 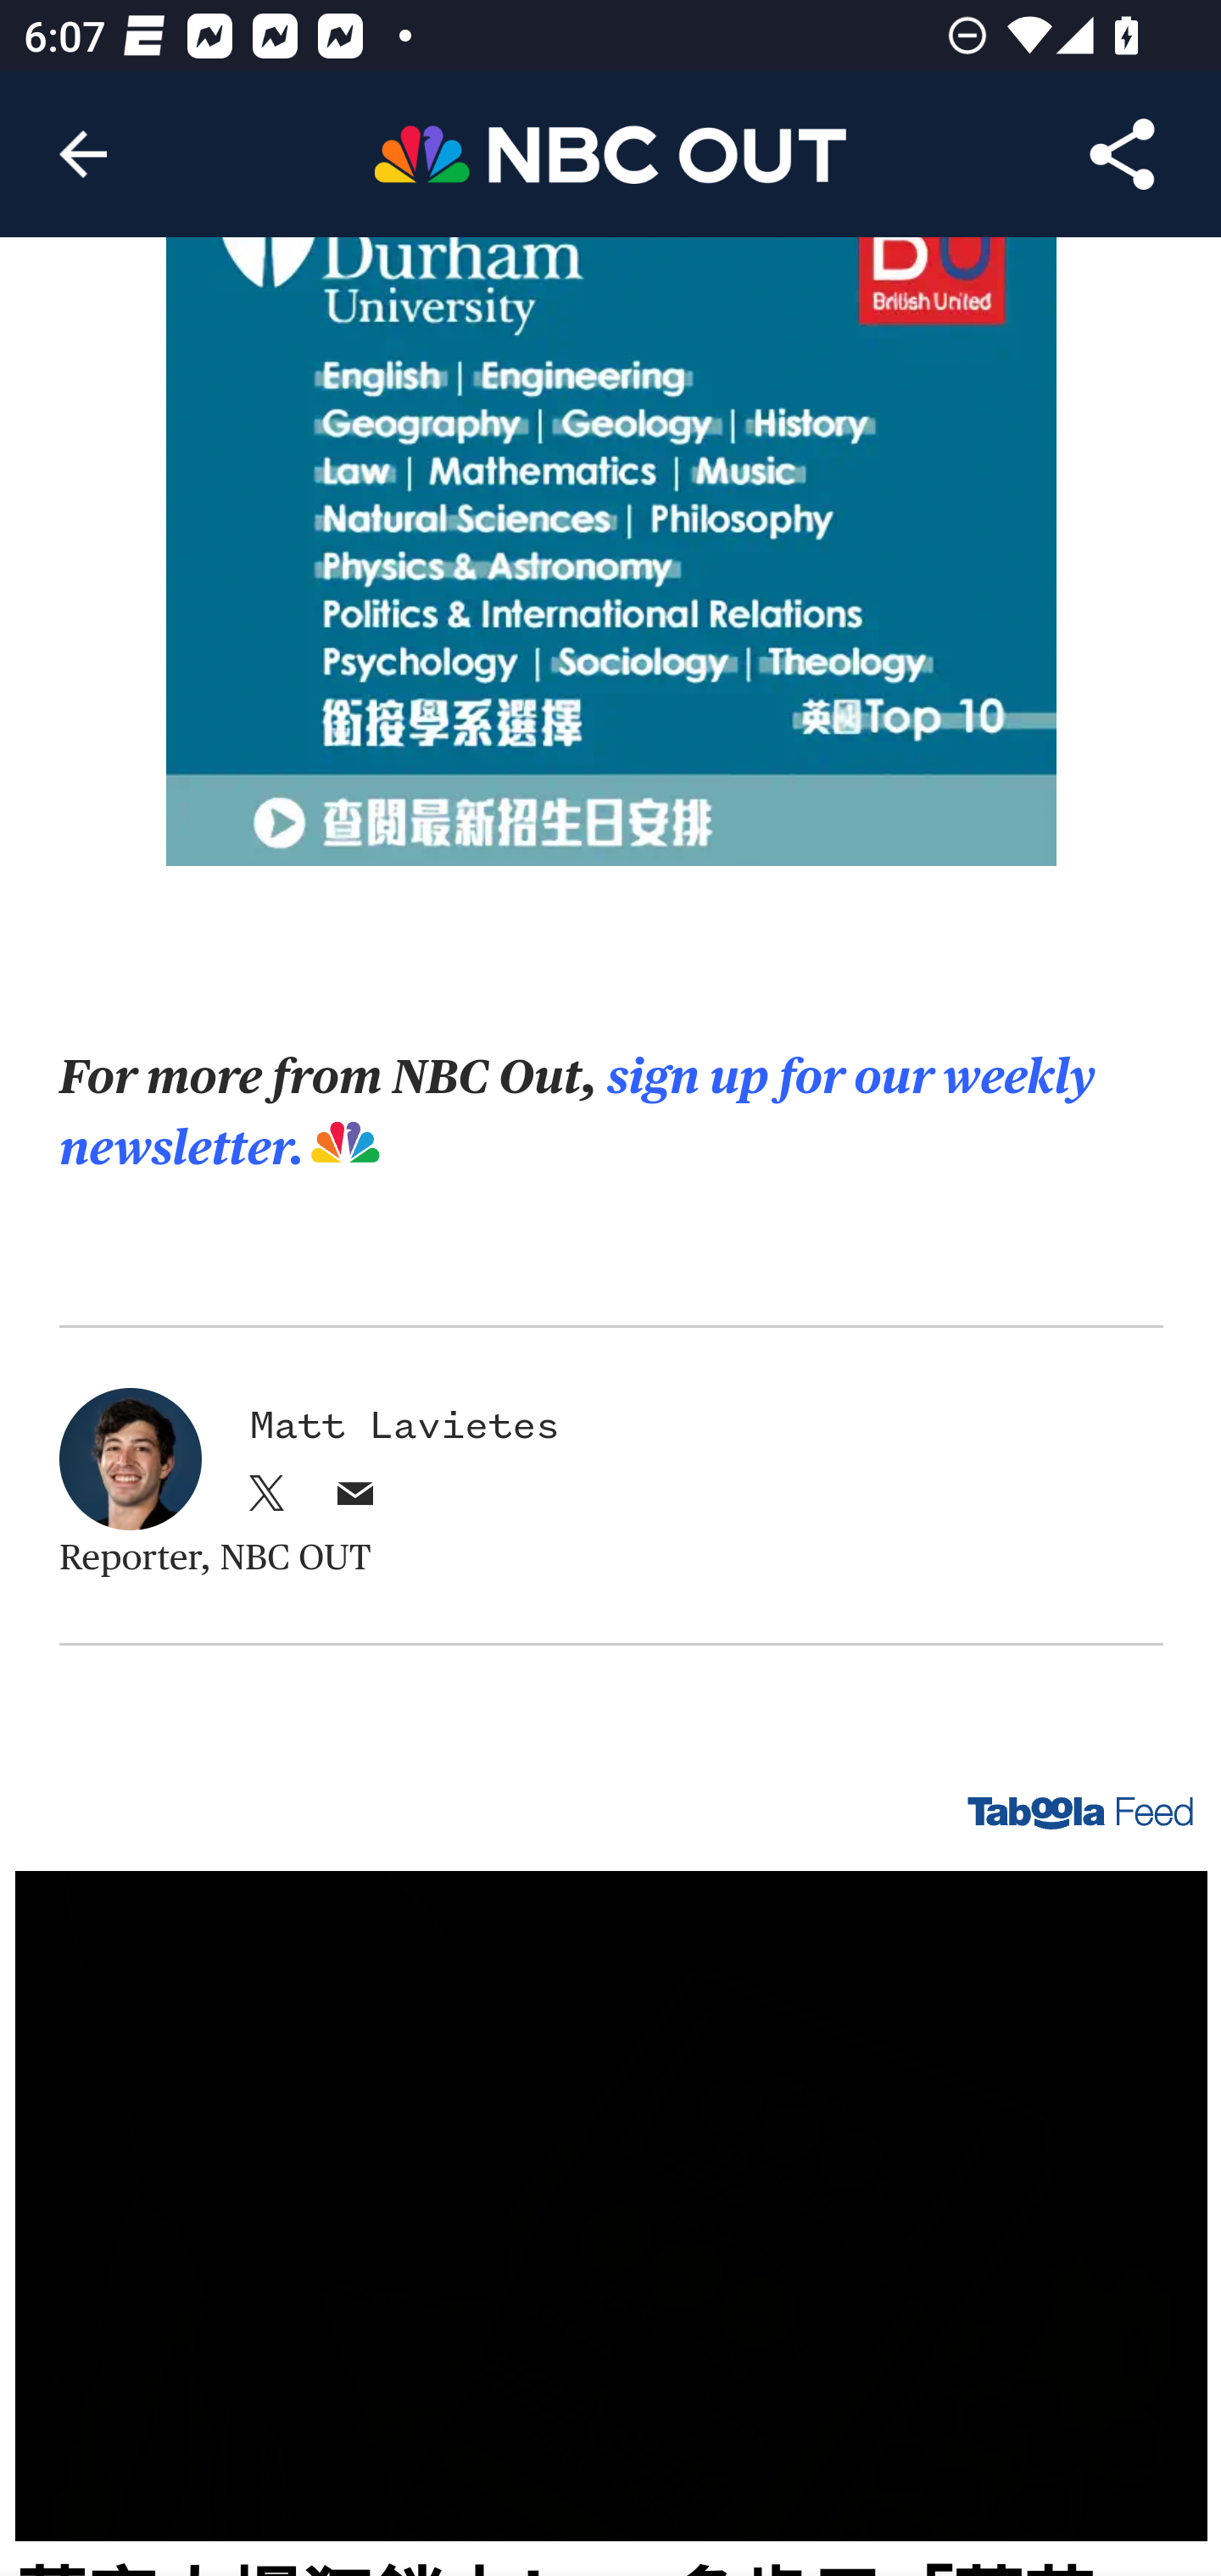 What do you see at coordinates (268, 1502) in the screenshot?
I see `` at bounding box center [268, 1502].